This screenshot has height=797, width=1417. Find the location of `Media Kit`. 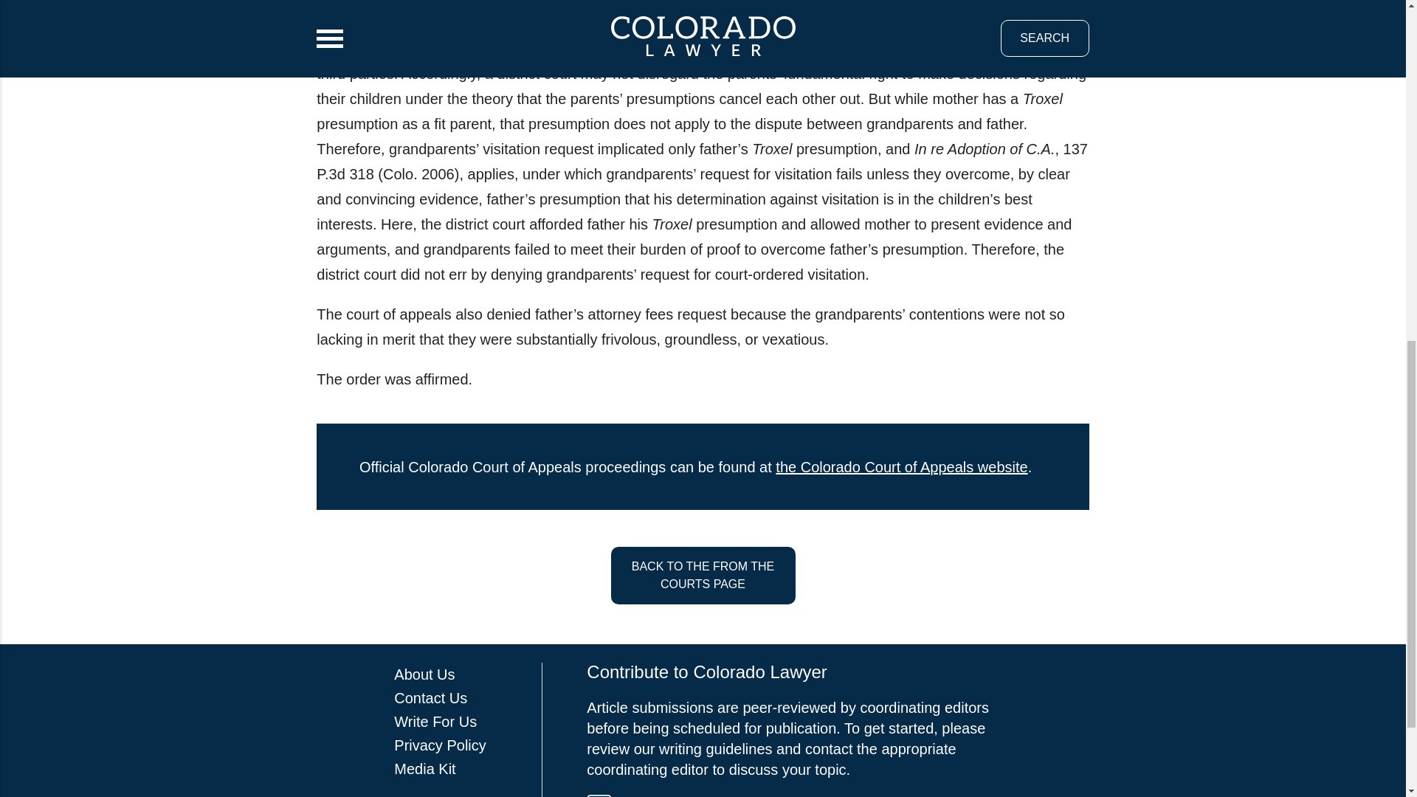

Media Kit is located at coordinates (424, 769).